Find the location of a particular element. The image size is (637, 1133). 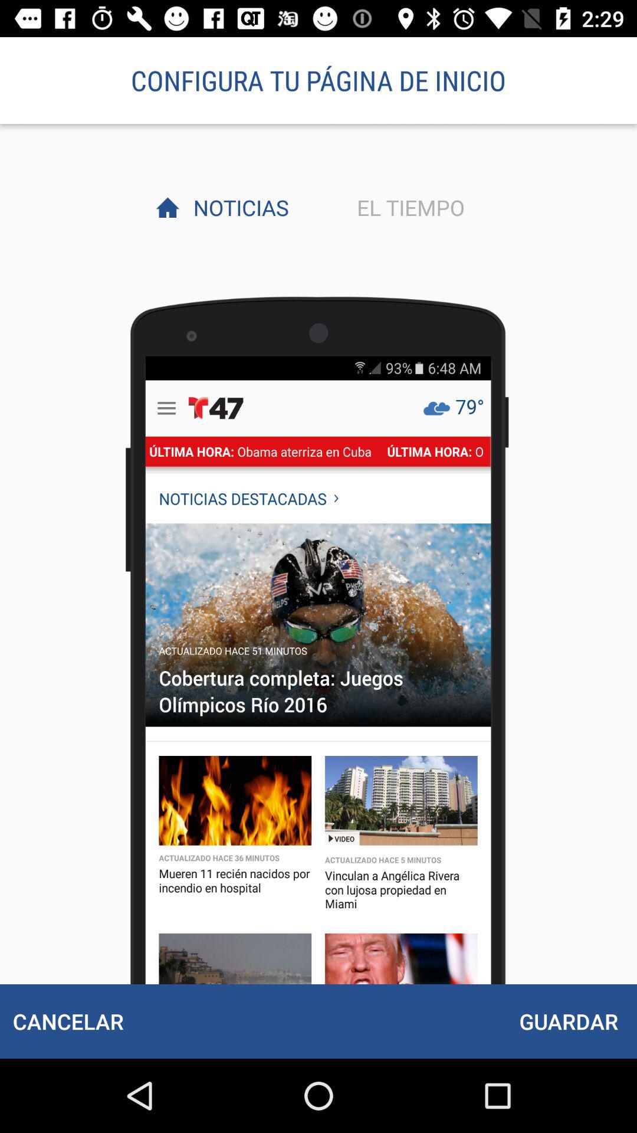

tap the icon to the right of the noticias item is located at coordinates (408, 207).